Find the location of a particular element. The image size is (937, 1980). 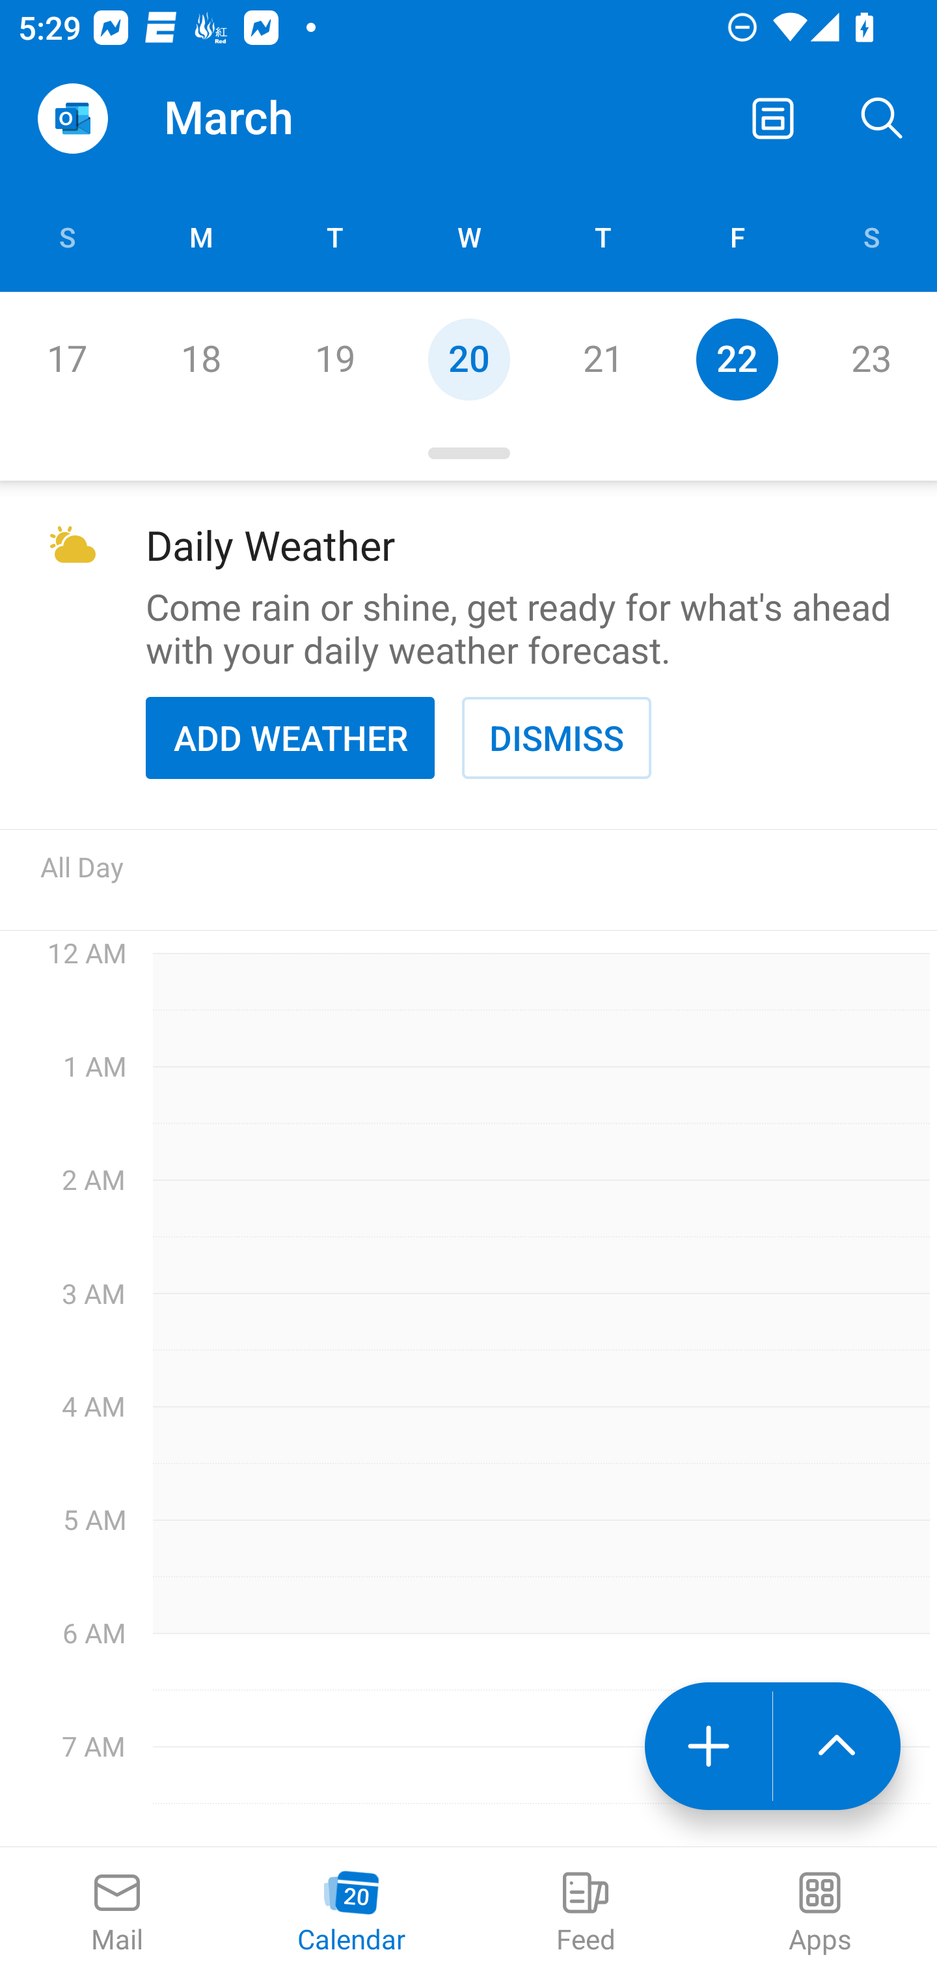

Open Navigation Drawer is located at coordinates (72, 119).